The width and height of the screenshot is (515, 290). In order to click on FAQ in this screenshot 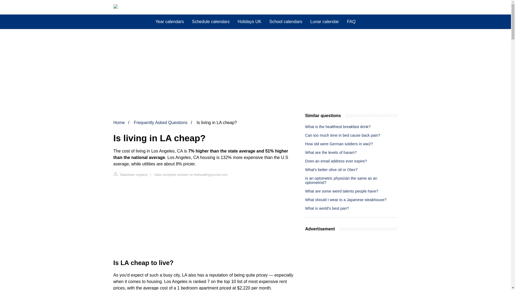, I will do `click(351, 22)`.